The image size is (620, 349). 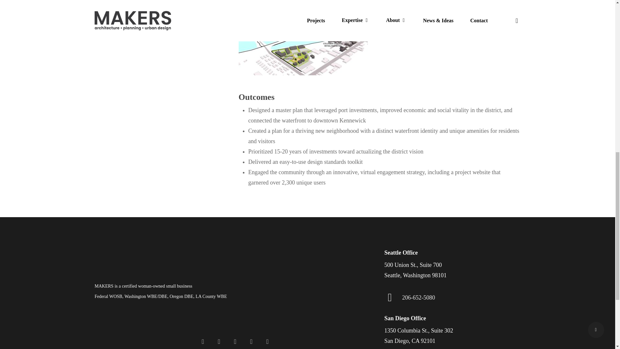 What do you see at coordinates (267, 341) in the screenshot?
I see `email` at bounding box center [267, 341].